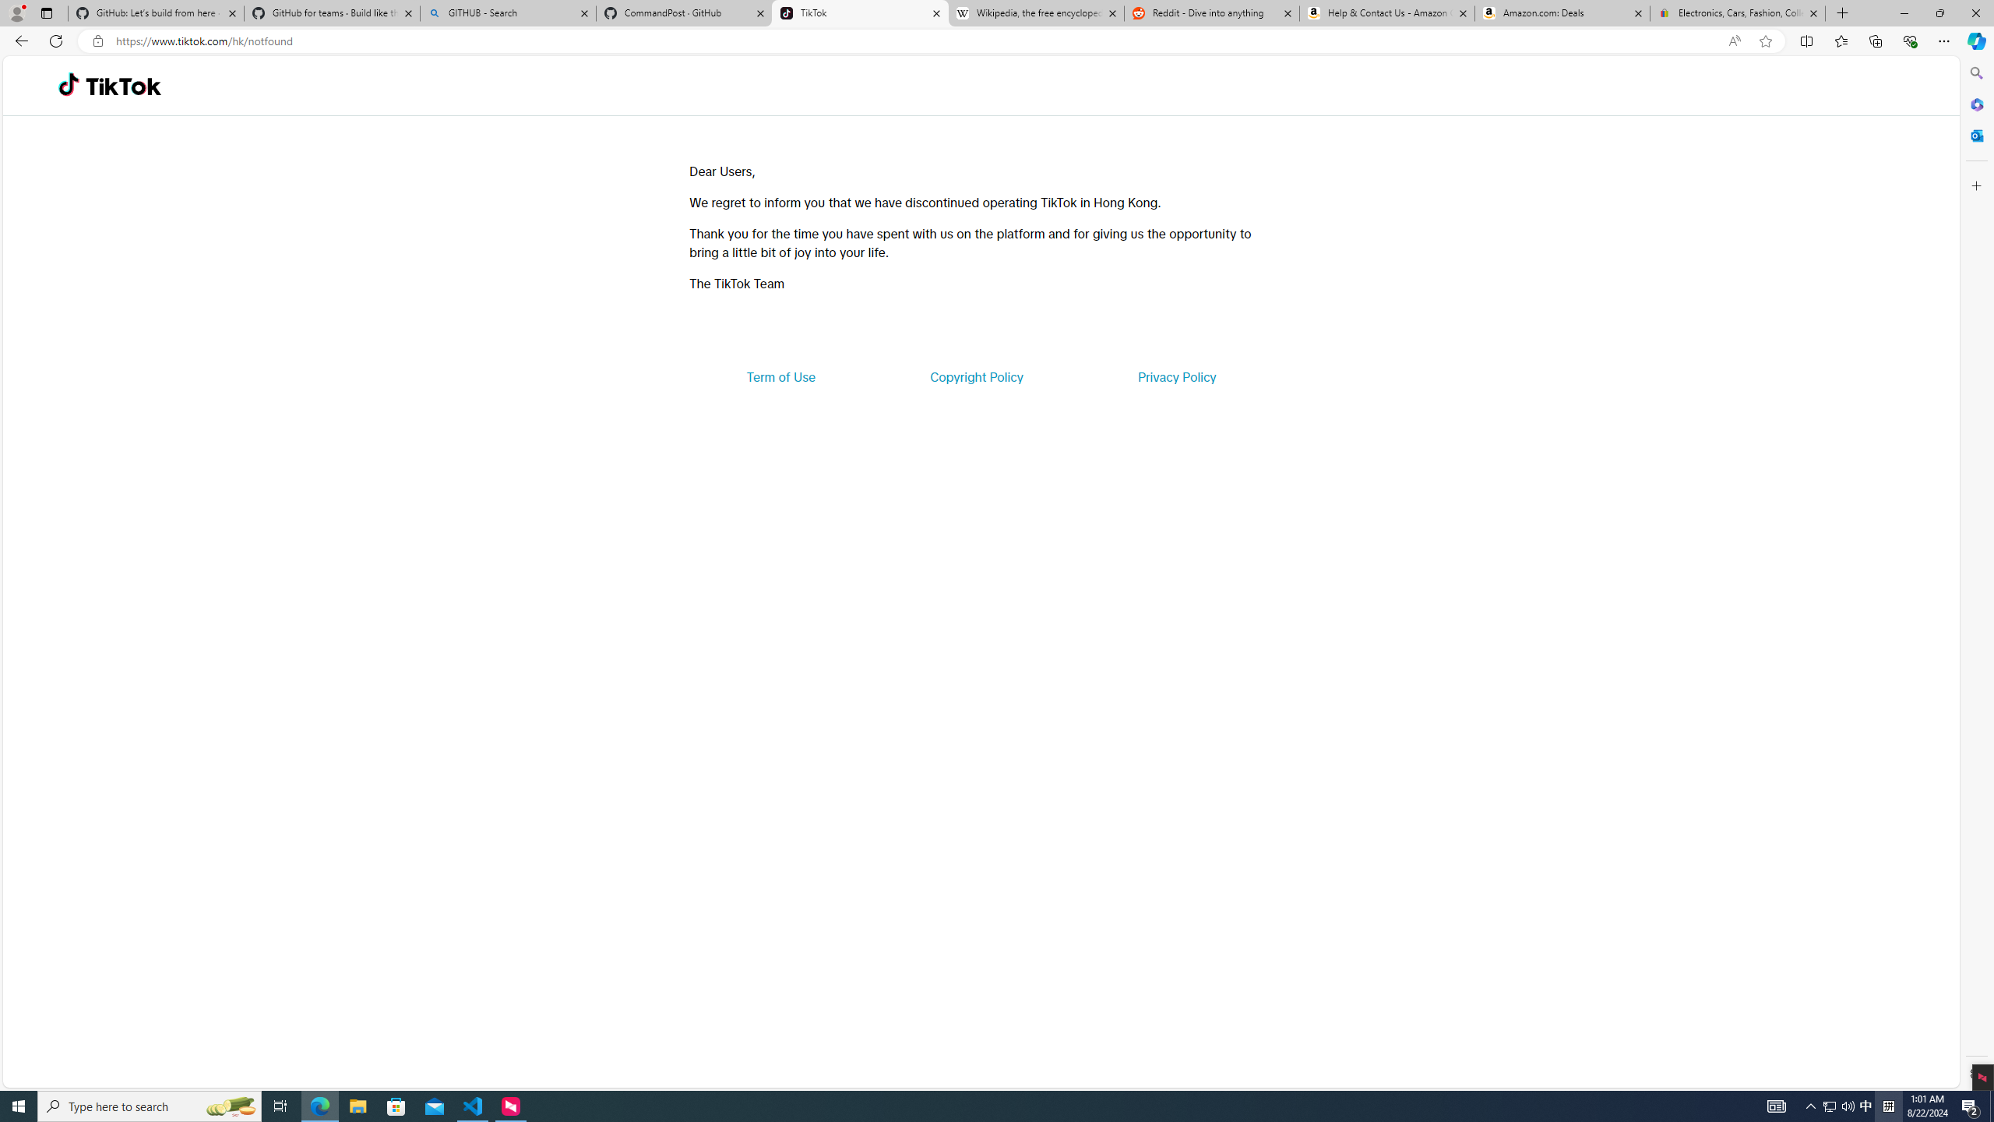  What do you see at coordinates (1386, 13) in the screenshot?
I see `Help & Contact Us - Amazon Customer Service` at bounding box center [1386, 13].